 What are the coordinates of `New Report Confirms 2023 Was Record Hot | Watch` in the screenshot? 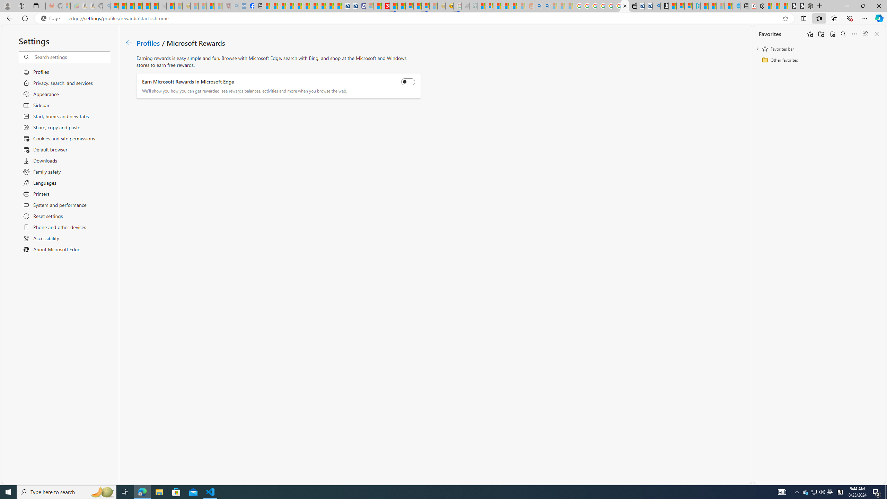 It's located at (146, 6).